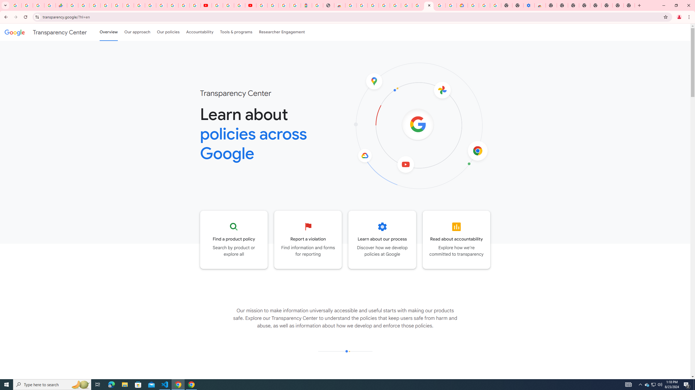 The width and height of the screenshot is (695, 390). What do you see at coordinates (665, 17) in the screenshot?
I see `Bookmark this tab` at bounding box center [665, 17].